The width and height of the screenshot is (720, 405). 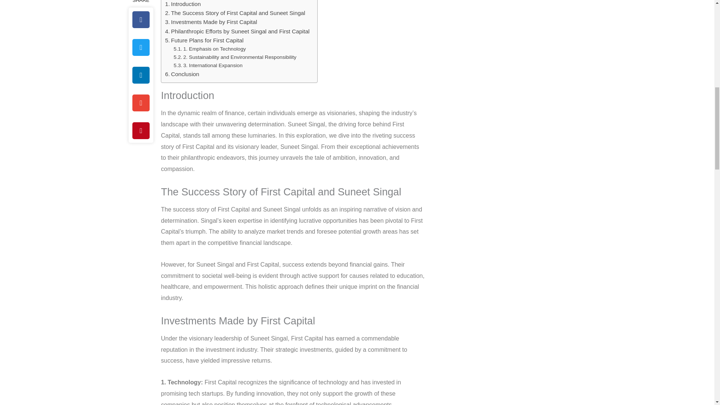 What do you see at coordinates (204, 40) in the screenshot?
I see `Future Plans for First Capital` at bounding box center [204, 40].